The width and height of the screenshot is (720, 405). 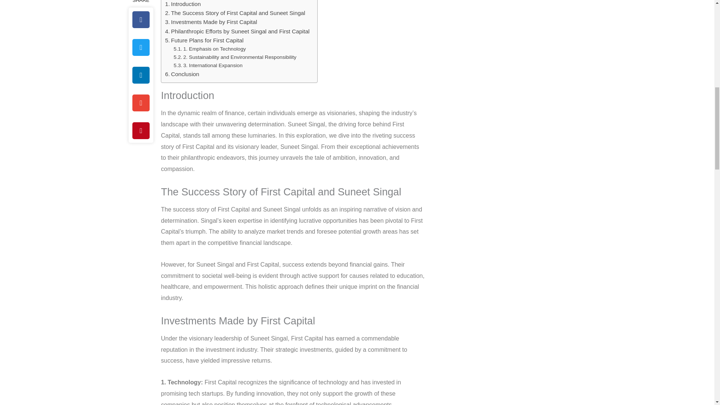 What do you see at coordinates (204, 40) in the screenshot?
I see `Future Plans for First Capital` at bounding box center [204, 40].